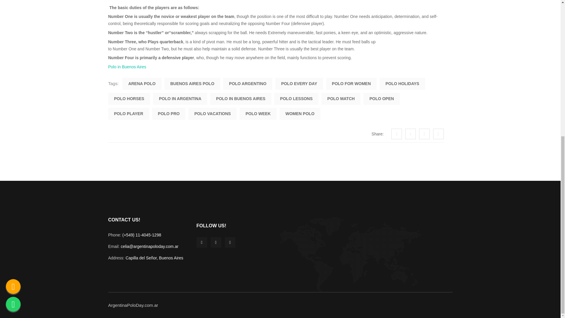 Image resolution: width=565 pixels, height=318 pixels. I want to click on POLO ARGENTINO, so click(248, 84).